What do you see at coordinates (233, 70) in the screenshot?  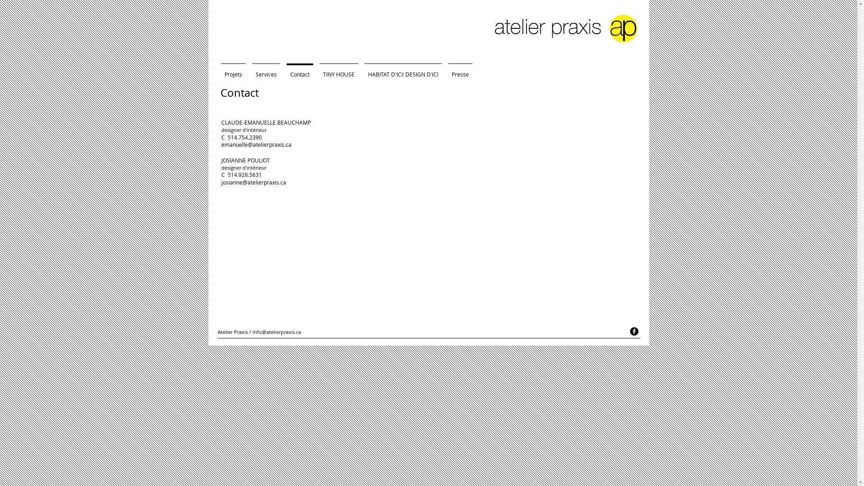 I see `Projets` at bounding box center [233, 70].